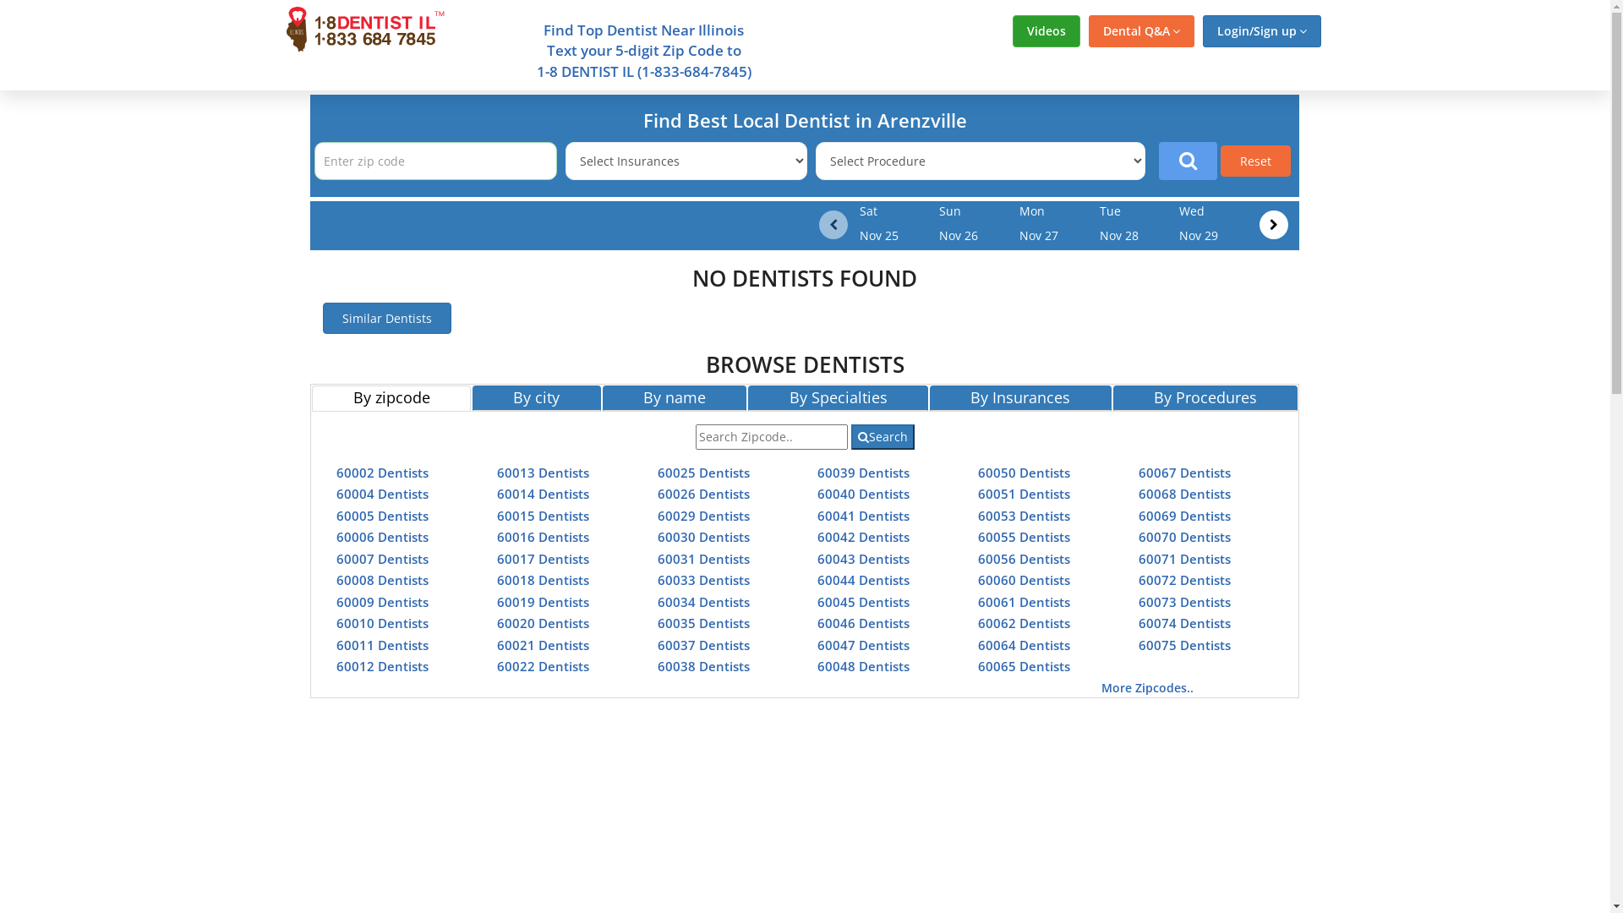 The height and width of the screenshot is (913, 1623). I want to click on By Specialties, so click(839, 398).